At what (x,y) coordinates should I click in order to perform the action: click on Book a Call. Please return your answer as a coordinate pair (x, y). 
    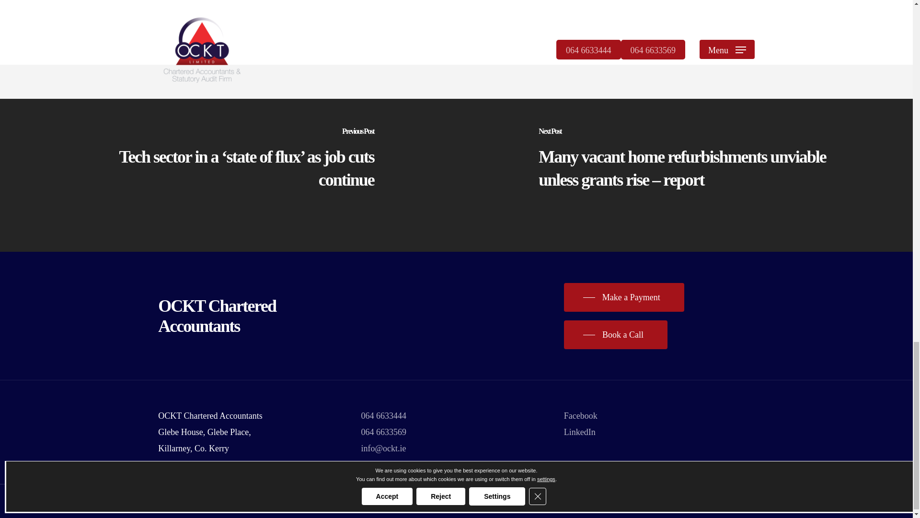
    Looking at the image, I should click on (616, 335).